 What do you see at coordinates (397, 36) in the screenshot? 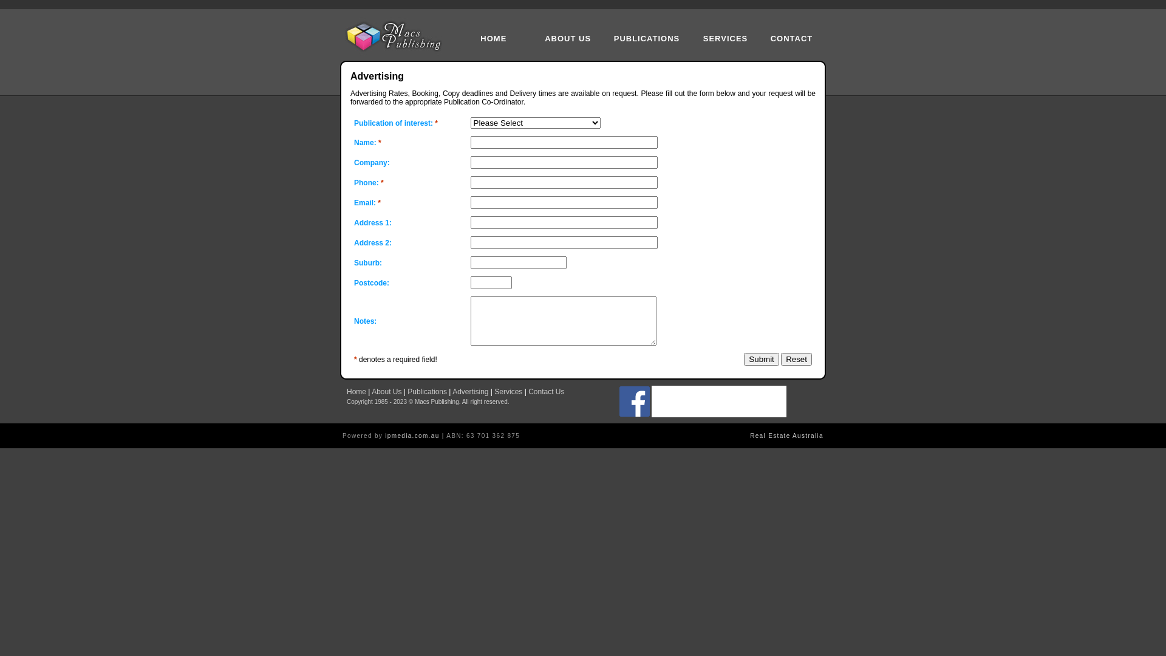
I see `Macs Publishing` at bounding box center [397, 36].